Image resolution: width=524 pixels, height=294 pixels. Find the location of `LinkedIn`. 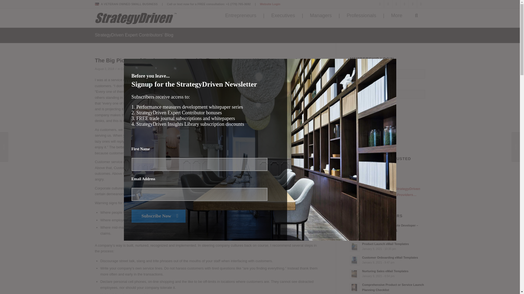

LinkedIn is located at coordinates (380, 4).